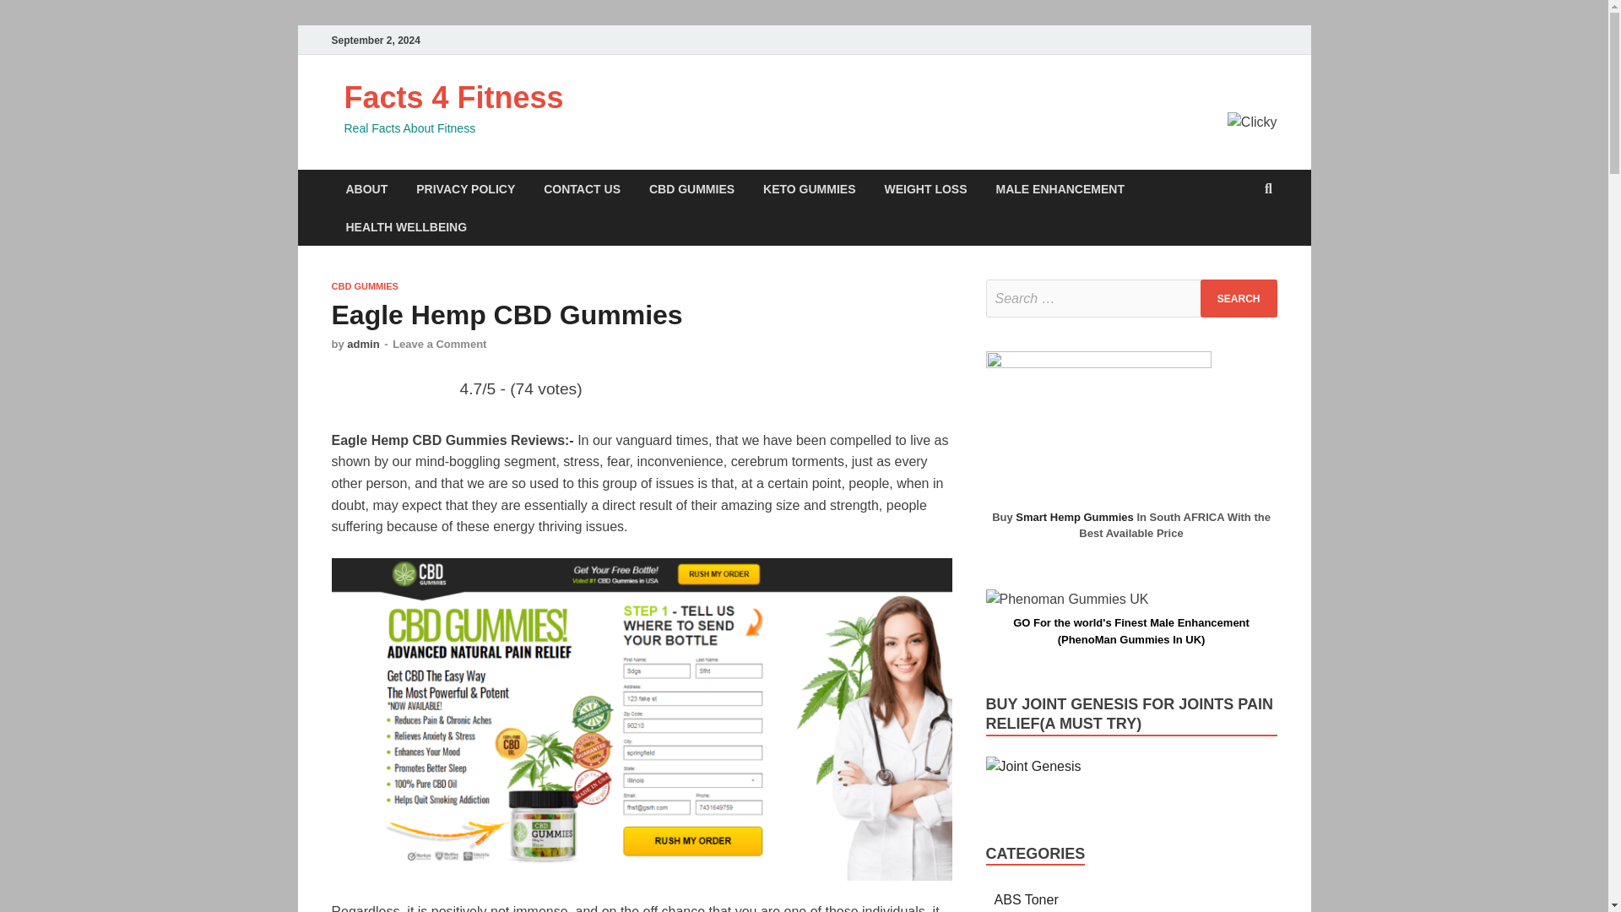  What do you see at coordinates (1239, 297) in the screenshot?
I see `Search` at bounding box center [1239, 297].